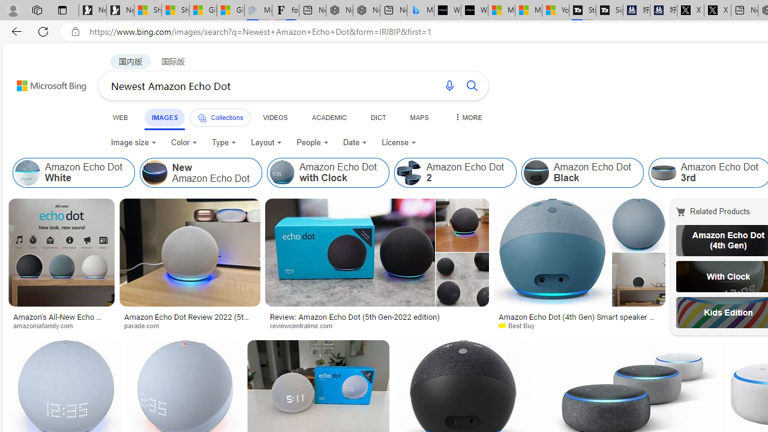 Image resolution: width=768 pixels, height=432 pixels. What do you see at coordinates (305, 325) in the screenshot?
I see `reviewcentralme.com` at bounding box center [305, 325].